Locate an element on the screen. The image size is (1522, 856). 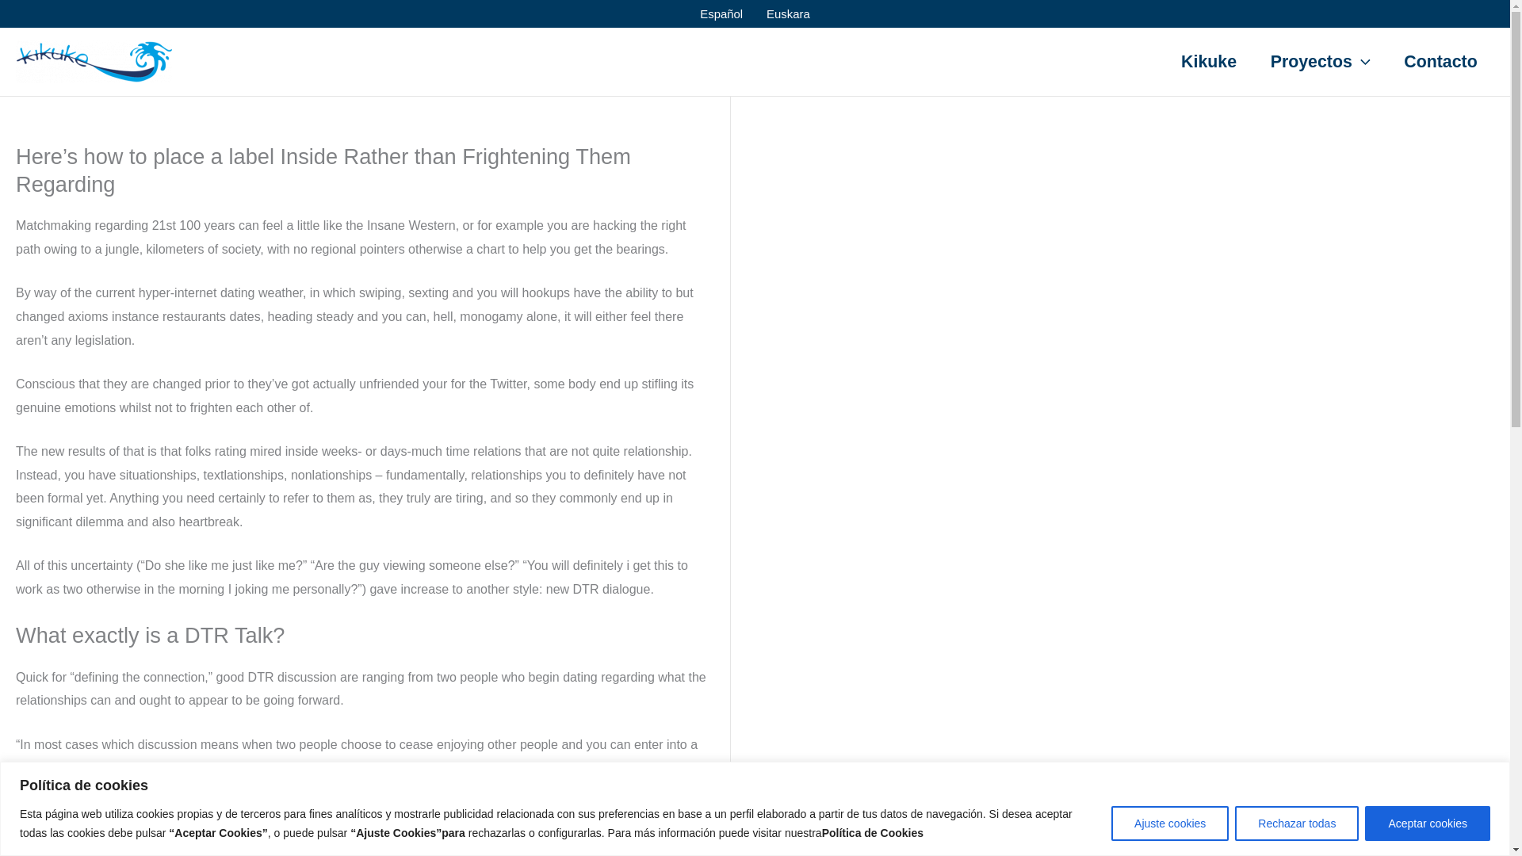
Euskara is located at coordinates (788, 13).